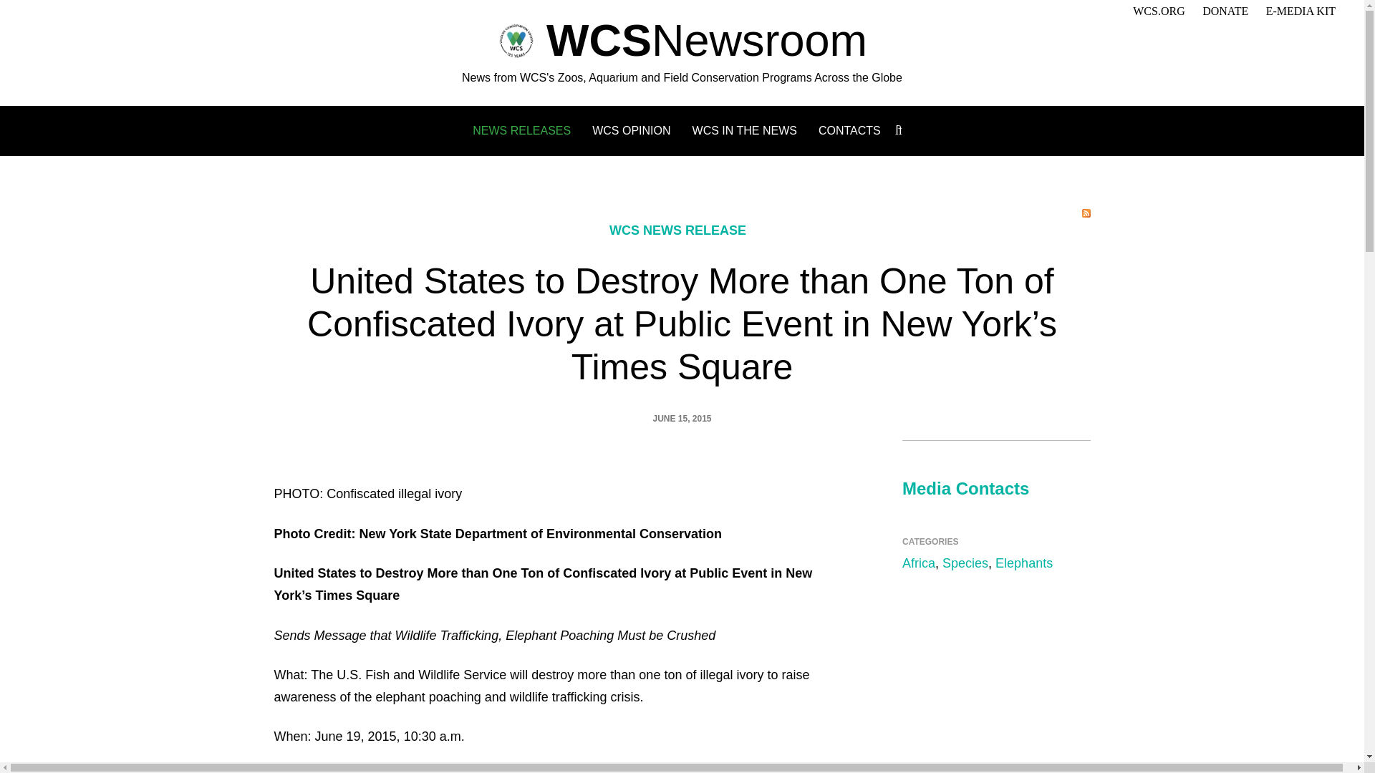 The height and width of the screenshot is (773, 1375). Describe the element at coordinates (677, 230) in the screenshot. I see `WCS NEWS RELEASE` at that location.